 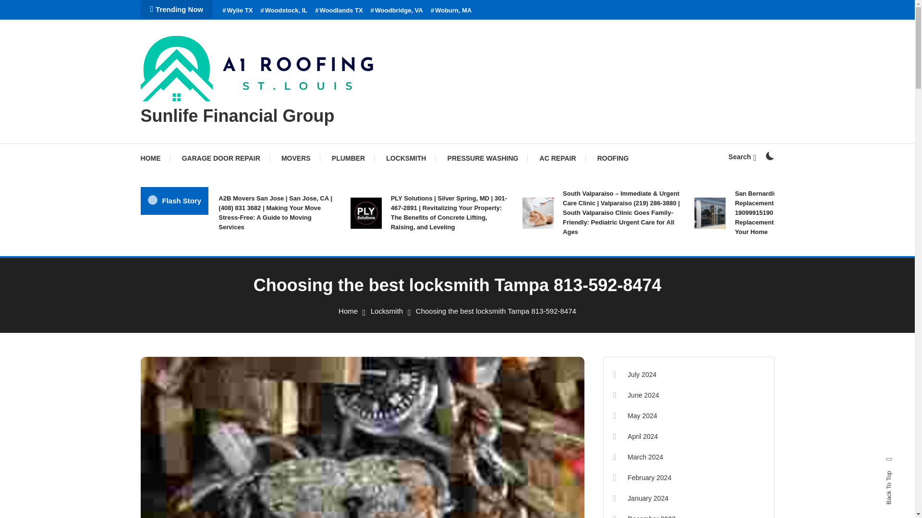 I want to click on Locksmith, so click(x=387, y=311).